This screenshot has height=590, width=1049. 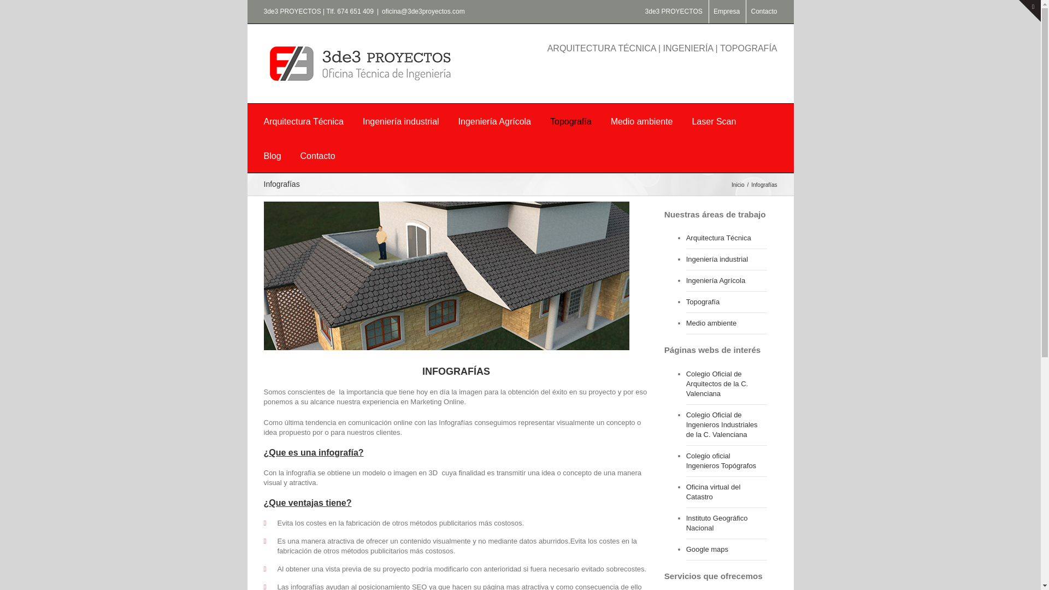 I want to click on Google maps, so click(x=727, y=550).